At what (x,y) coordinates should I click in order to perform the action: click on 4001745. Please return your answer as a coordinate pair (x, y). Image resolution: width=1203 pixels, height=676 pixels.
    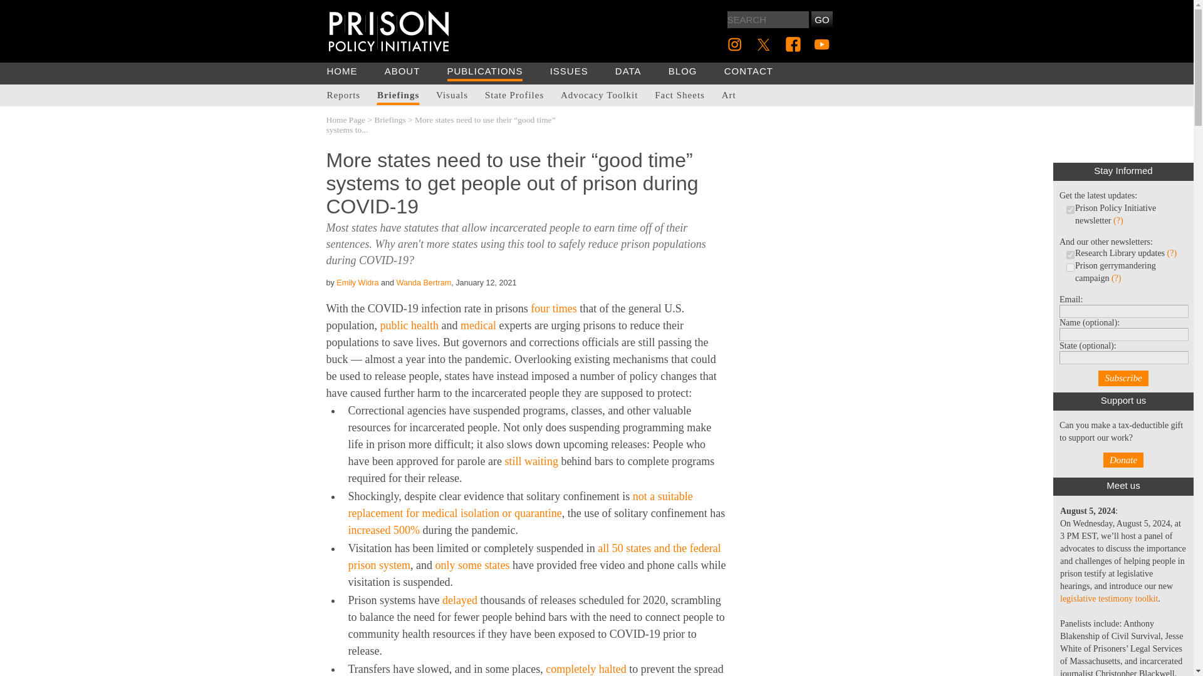
    Looking at the image, I should click on (1070, 254).